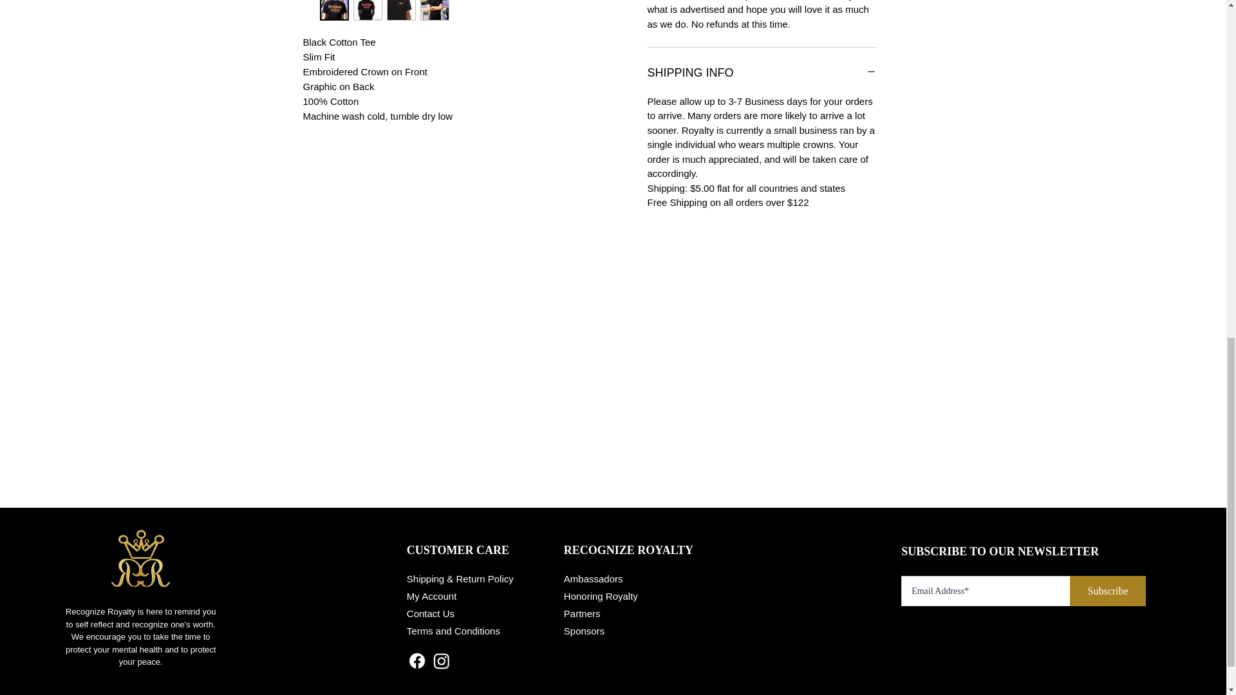  I want to click on My Account, so click(431, 596).